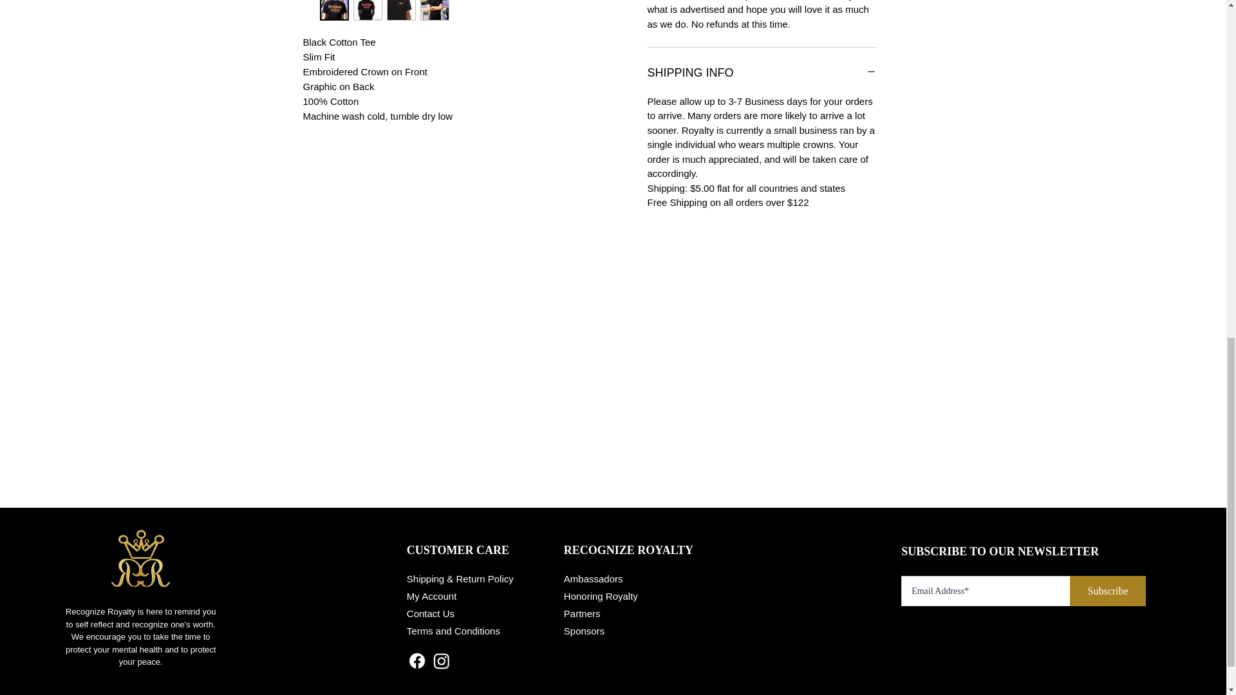  I want to click on My Account, so click(431, 596).